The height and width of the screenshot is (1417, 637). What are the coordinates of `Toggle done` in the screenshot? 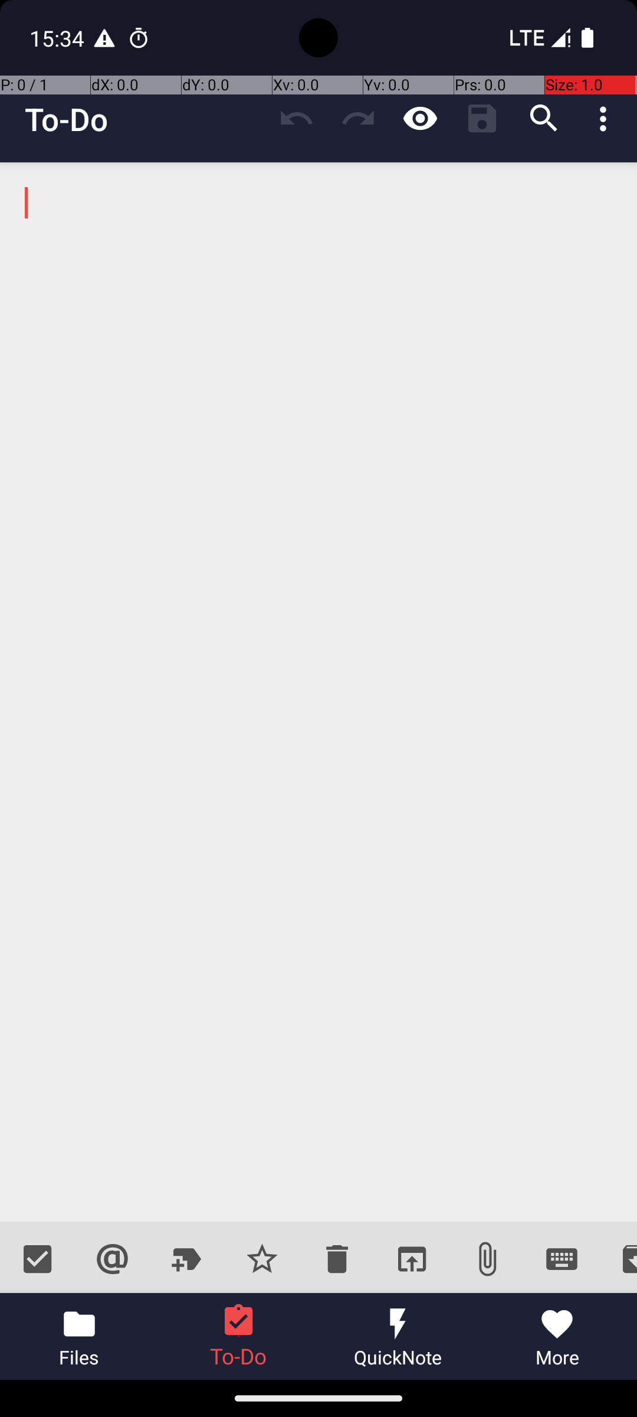 It's located at (38, 1259).